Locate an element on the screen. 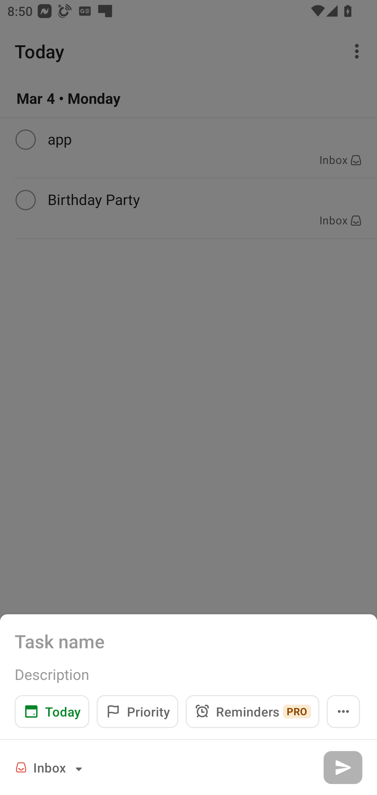 The height and width of the screenshot is (795, 377). Description is located at coordinates (188, 674).